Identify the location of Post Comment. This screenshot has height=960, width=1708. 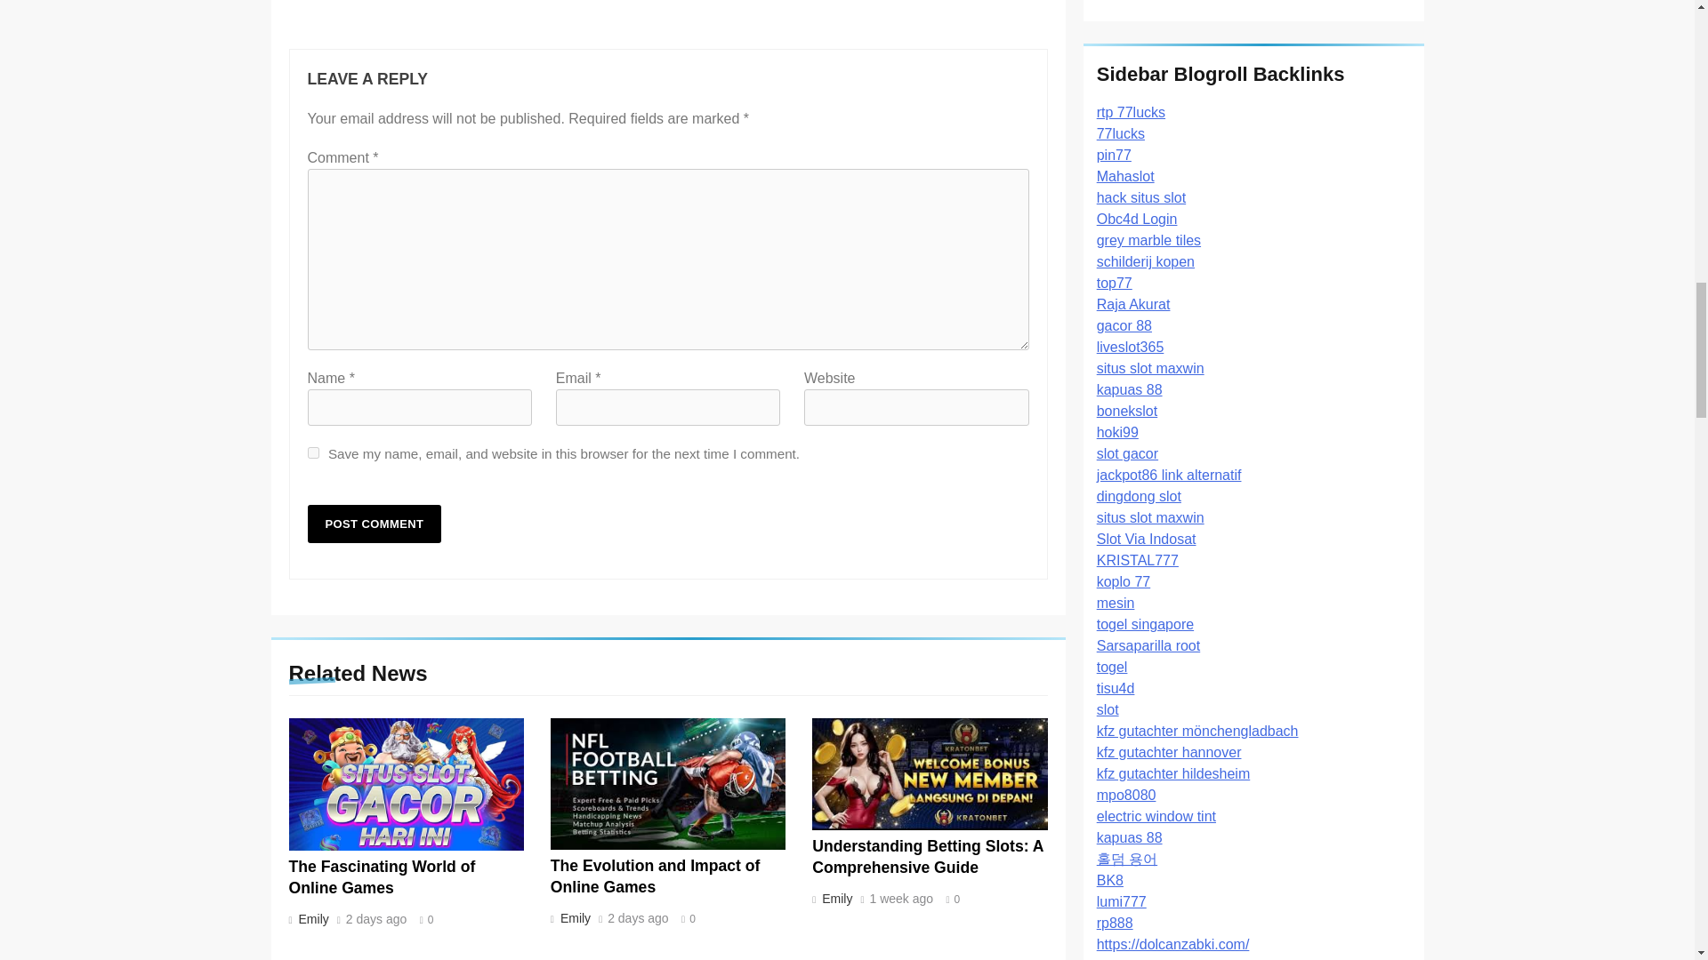
(375, 524).